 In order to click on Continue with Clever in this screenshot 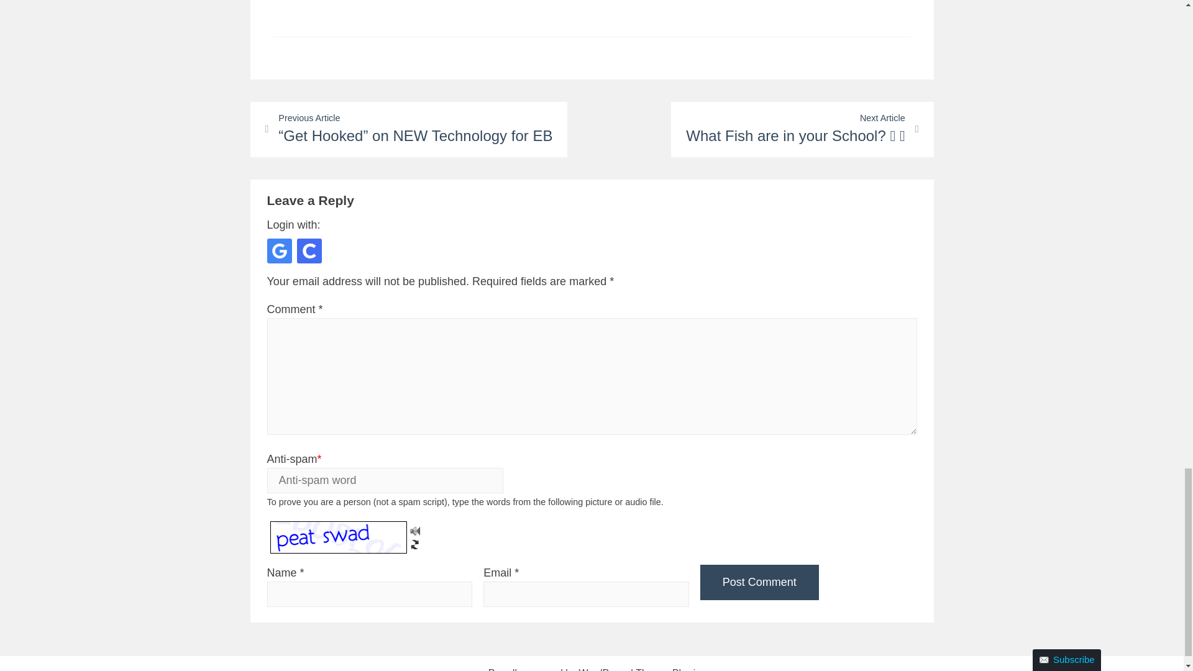, I will do `click(309, 251)`.